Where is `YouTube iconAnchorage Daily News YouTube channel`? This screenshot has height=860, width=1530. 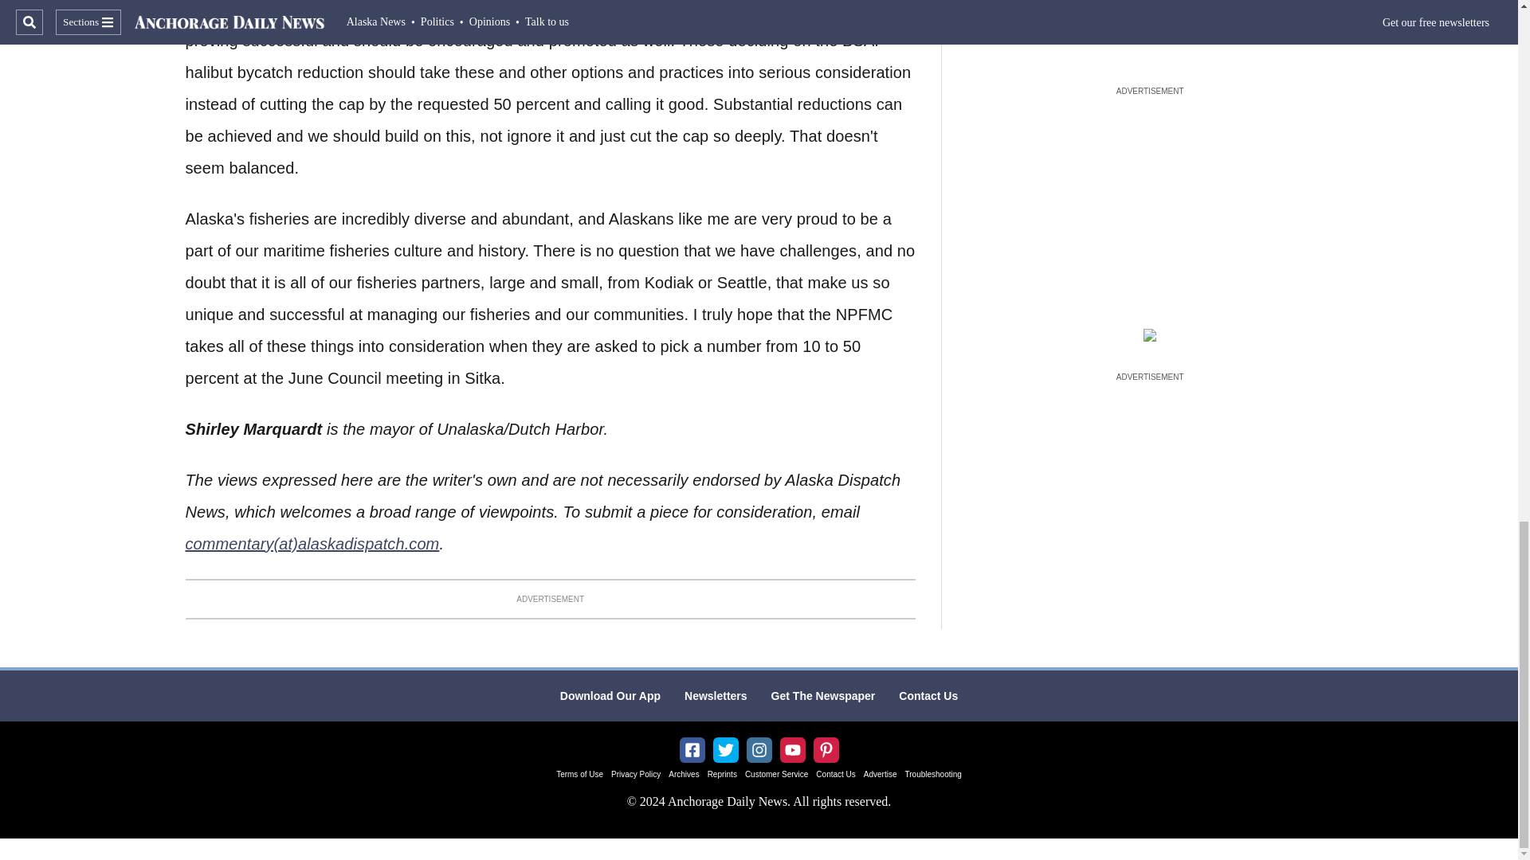 YouTube iconAnchorage Daily News YouTube channel is located at coordinates (792, 750).